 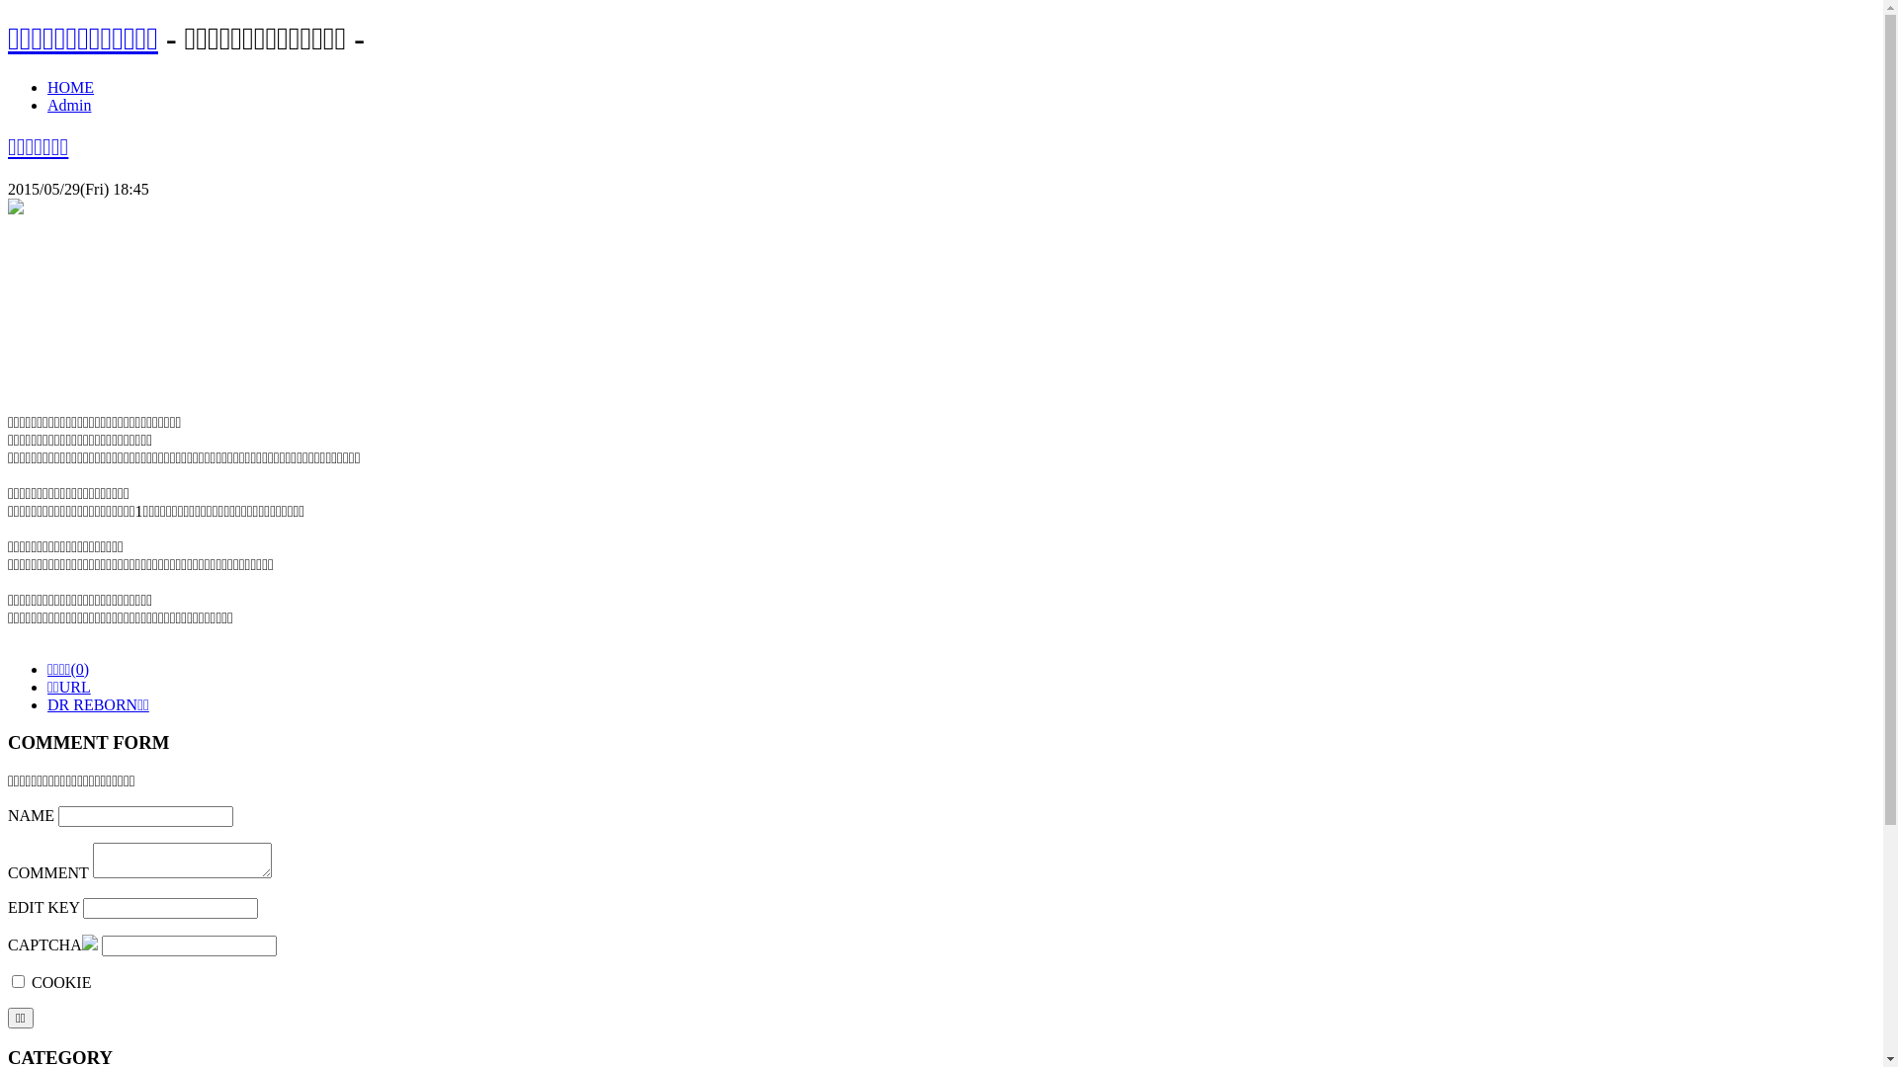 What do you see at coordinates (69, 105) in the screenshot?
I see `Admin` at bounding box center [69, 105].